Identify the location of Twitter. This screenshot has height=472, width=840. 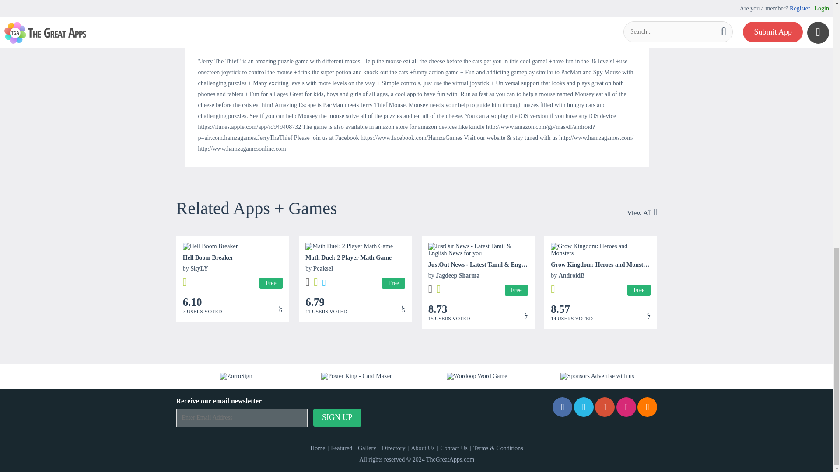
(584, 407).